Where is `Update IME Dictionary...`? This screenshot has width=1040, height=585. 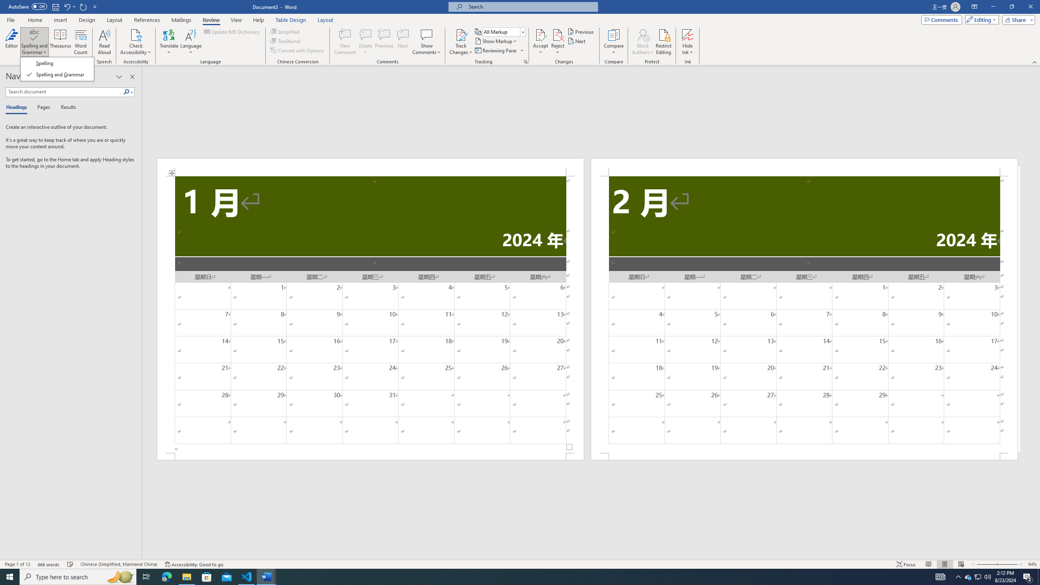
Update IME Dictionary... is located at coordinates (232, 32).